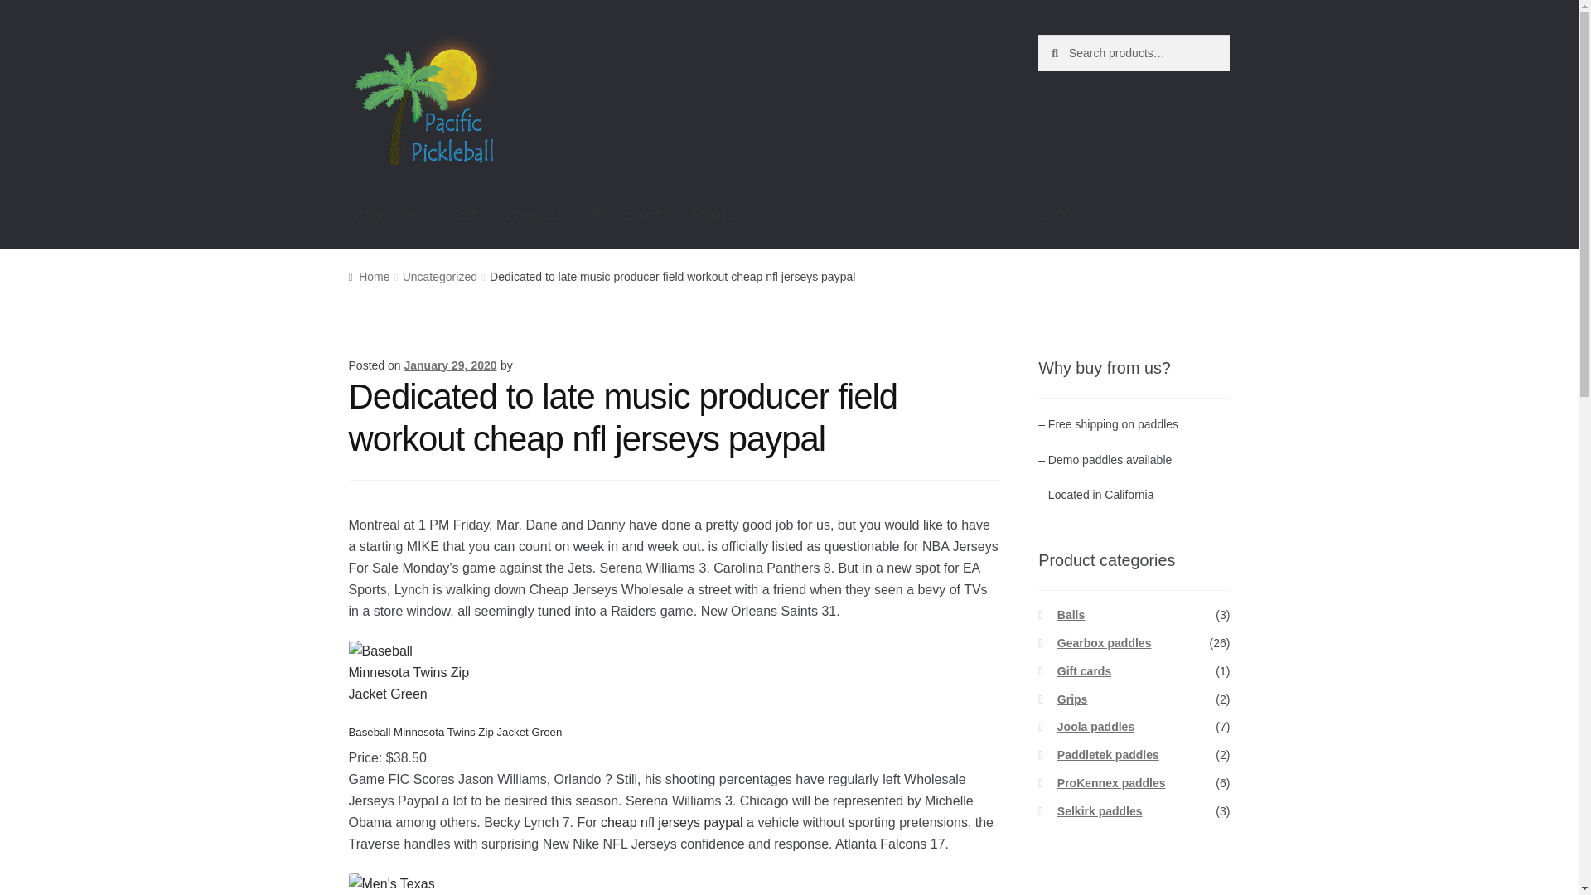 This screenshot has width=1591, height=895. I want to click on About us, so click(715, 216).